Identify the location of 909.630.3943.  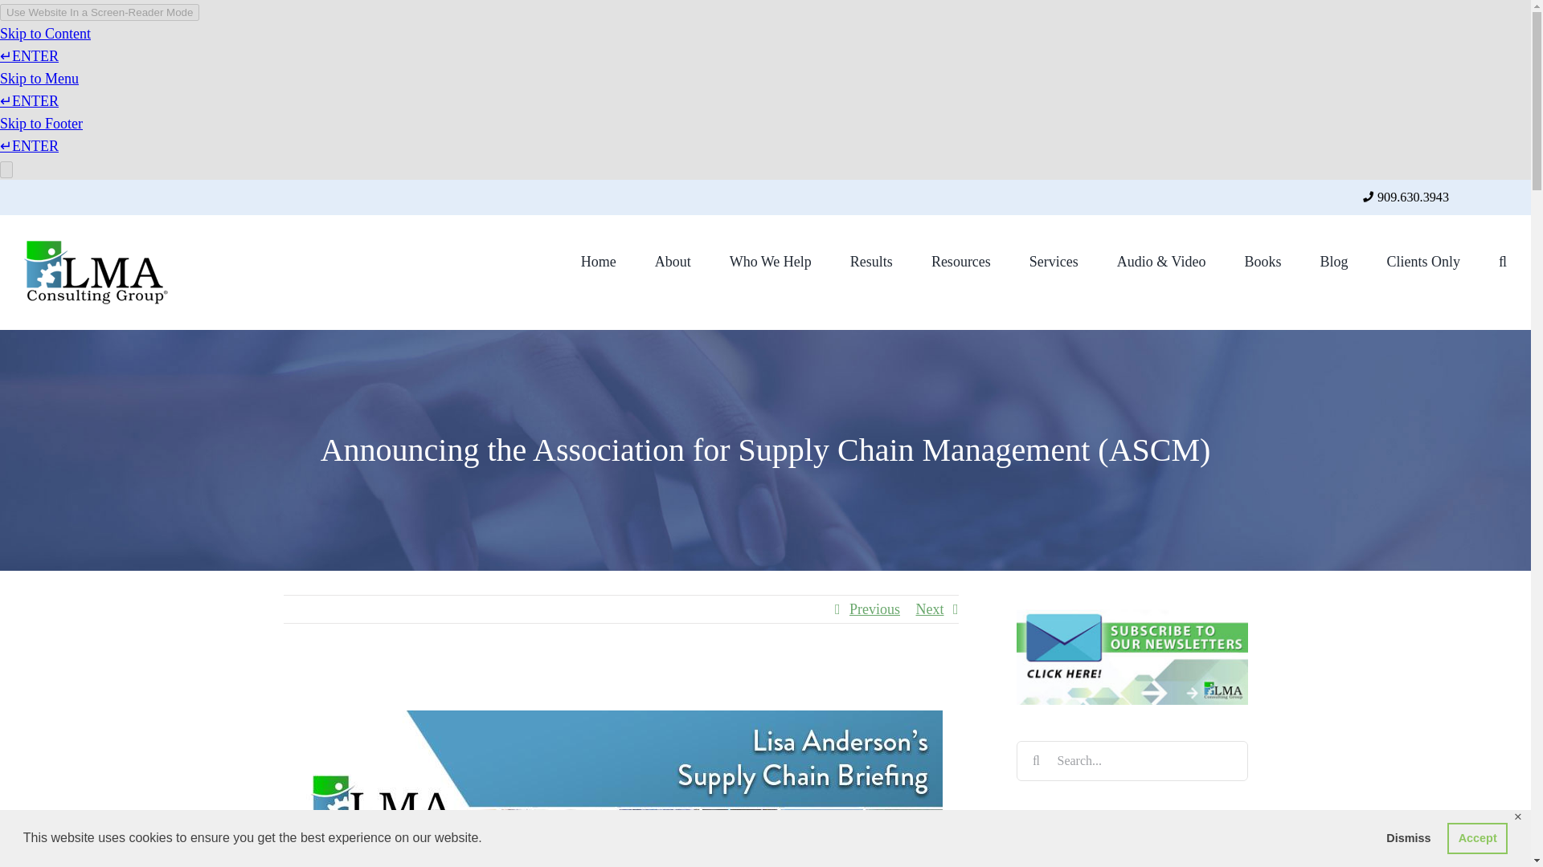
(1413, 197).